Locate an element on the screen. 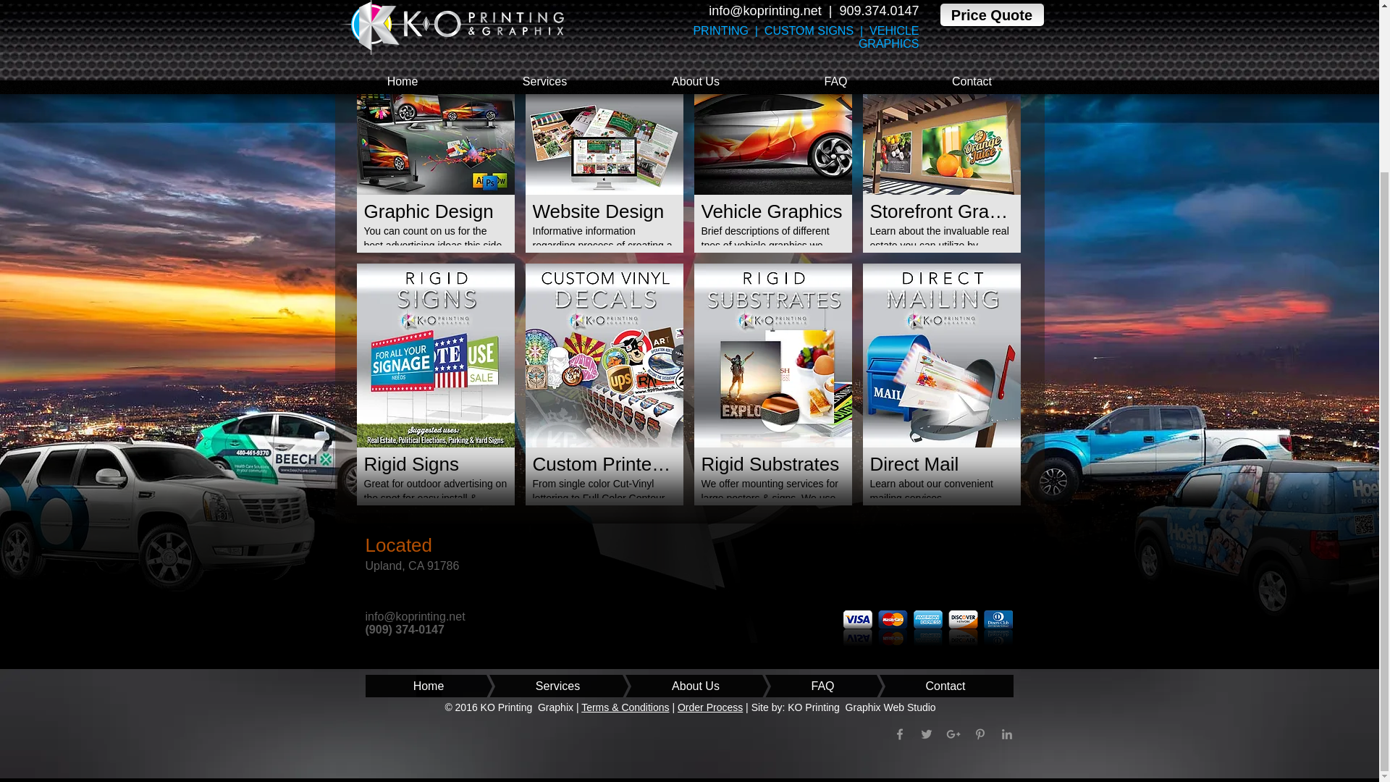 The width and height of the screenshot is (1390, 782). Services is located at coordinates (536, 686).